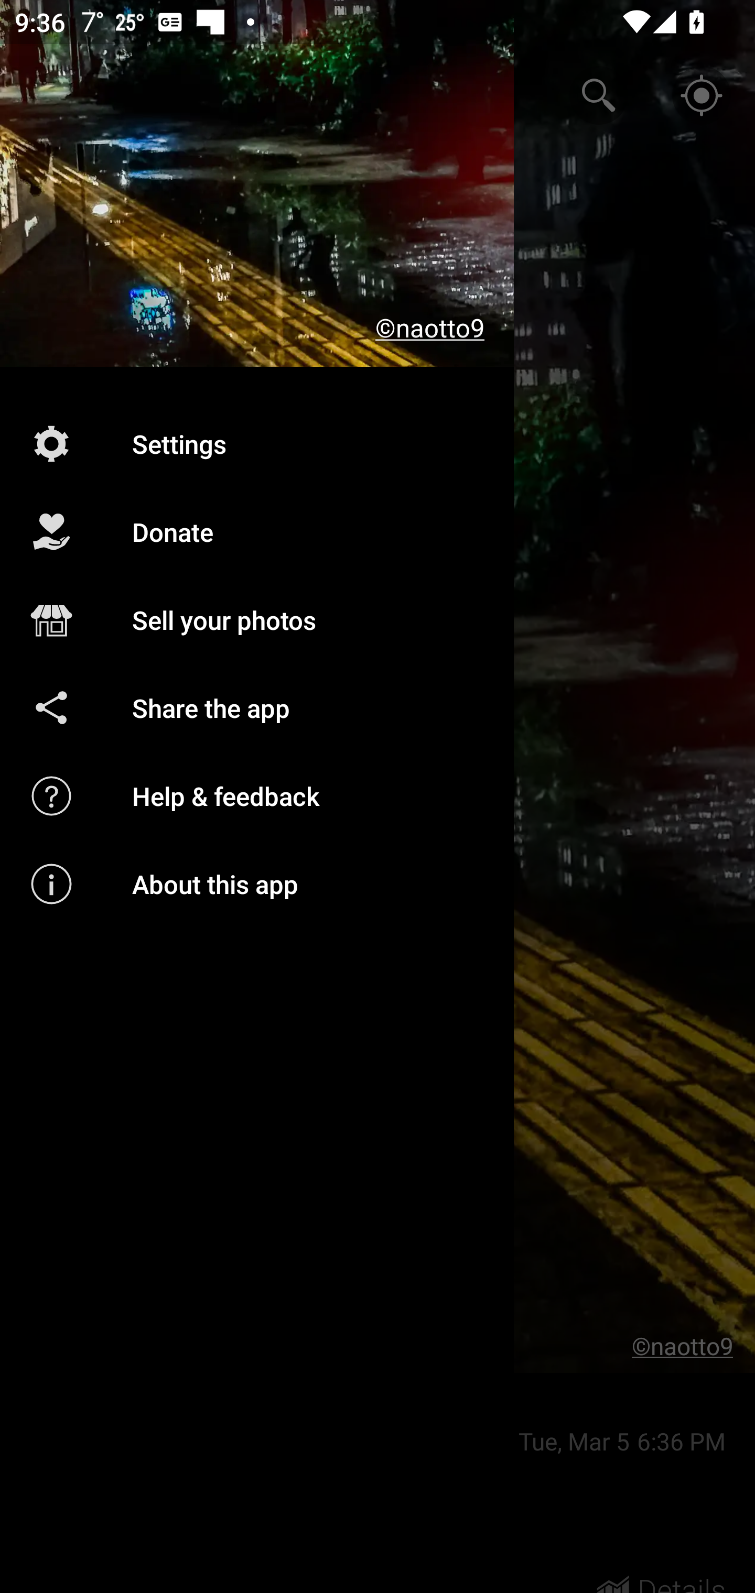 This screenshot has height=1593, width=755. What do you see at coordinates (257, 707) in the screenshot?
I see `Share the app` at bounding box center [257, 707].